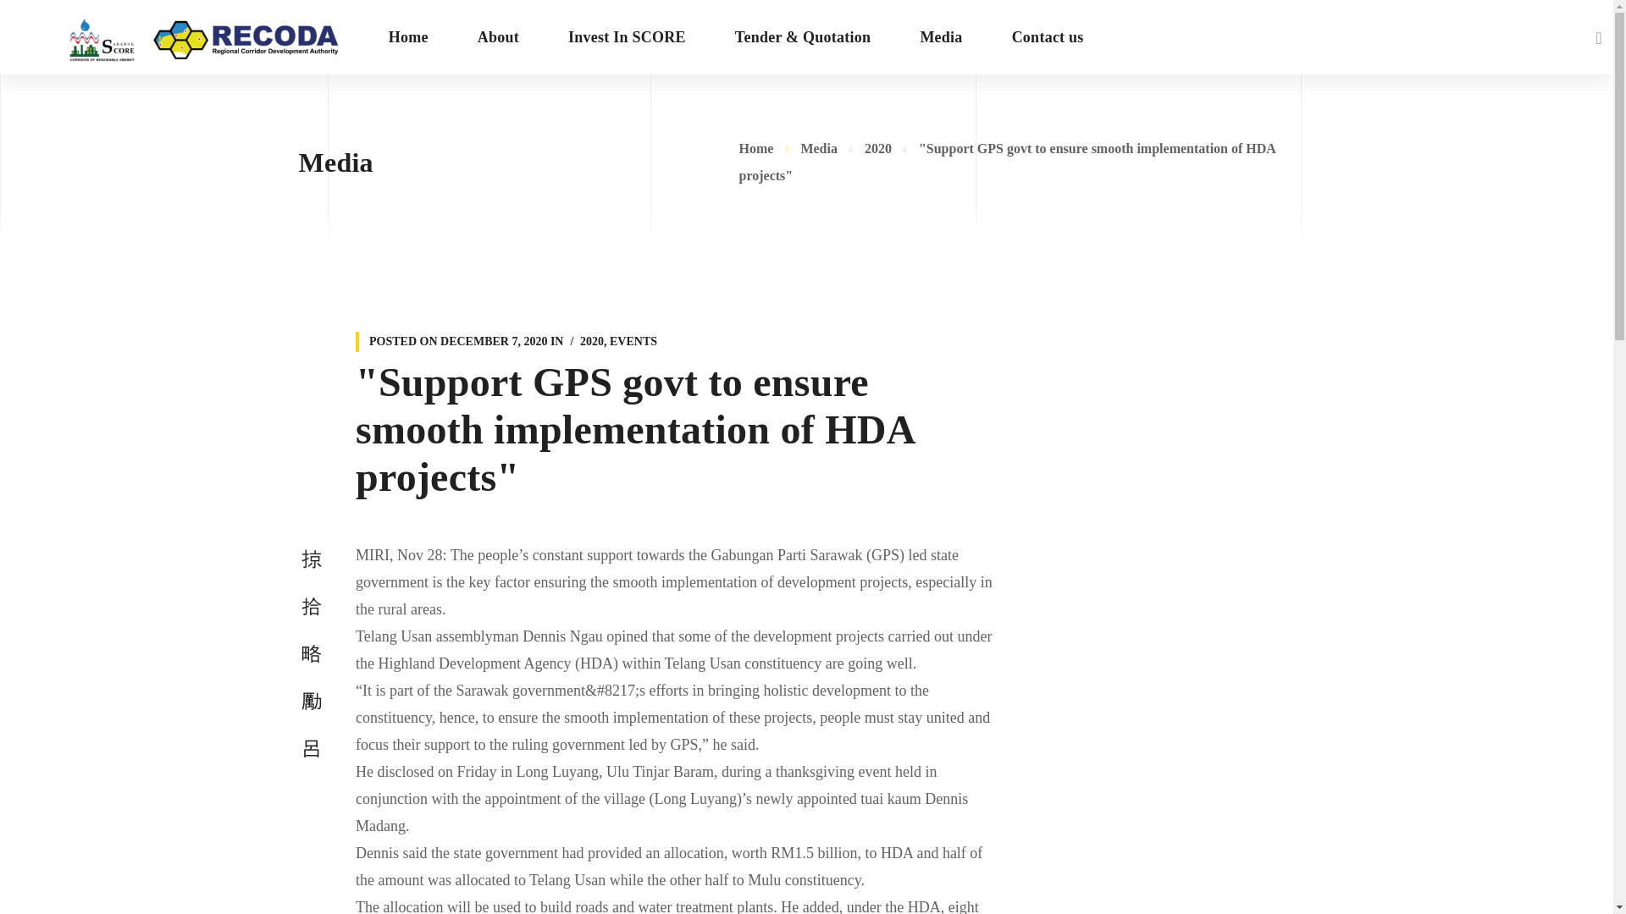  What do you see at coordinates (311, 652) in the screenshot?
I see `Share on Pinterest` at bounding box center [311, 652].